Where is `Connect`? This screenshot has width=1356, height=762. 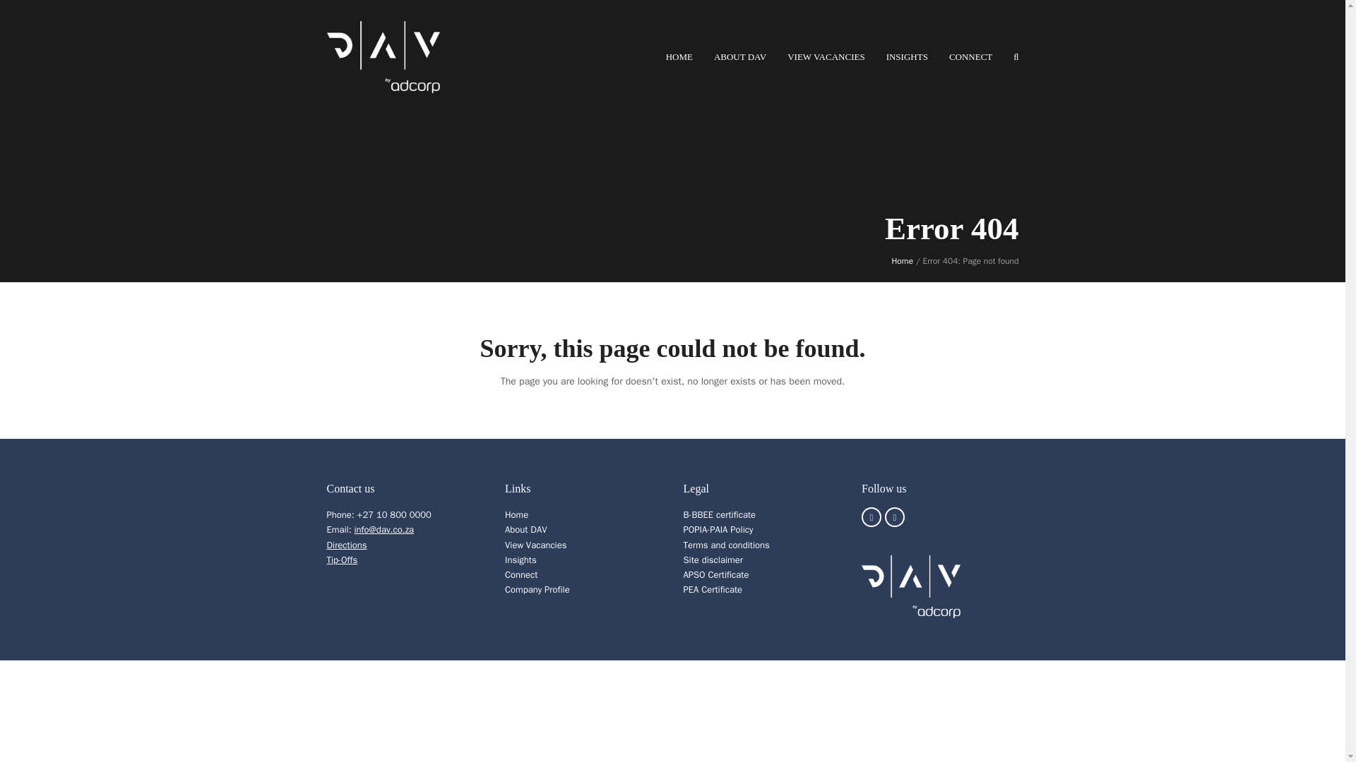 Connect is located at coordinates (521, 574).